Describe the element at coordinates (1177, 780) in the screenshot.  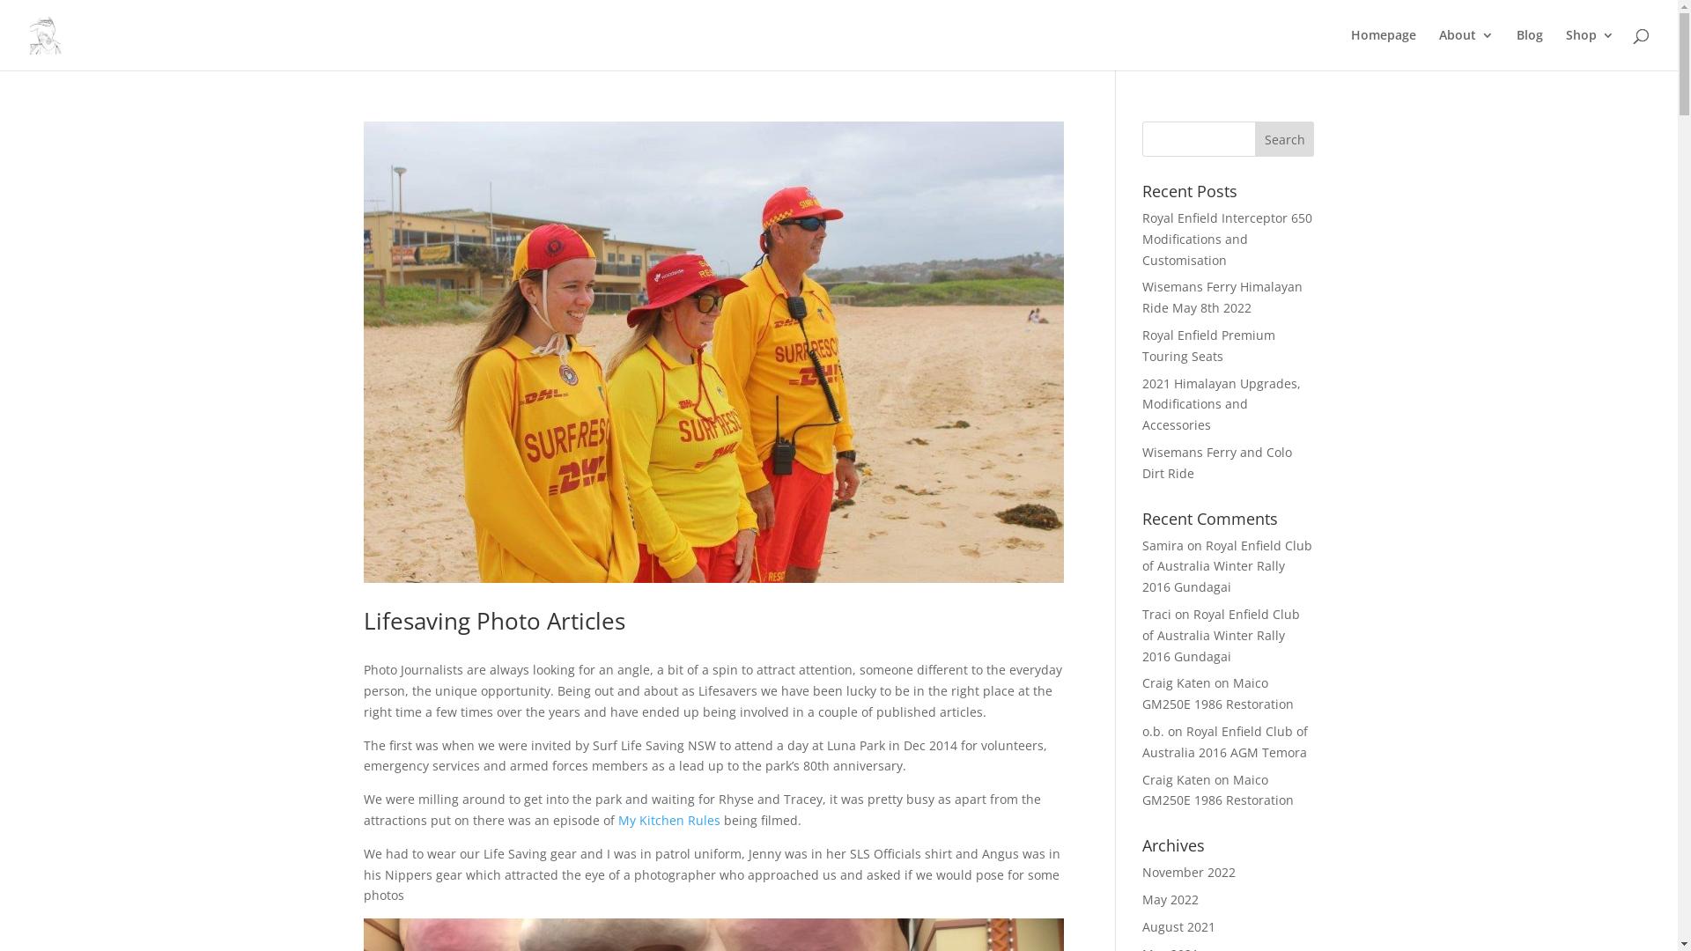
I see `Craig Katen` at that location.